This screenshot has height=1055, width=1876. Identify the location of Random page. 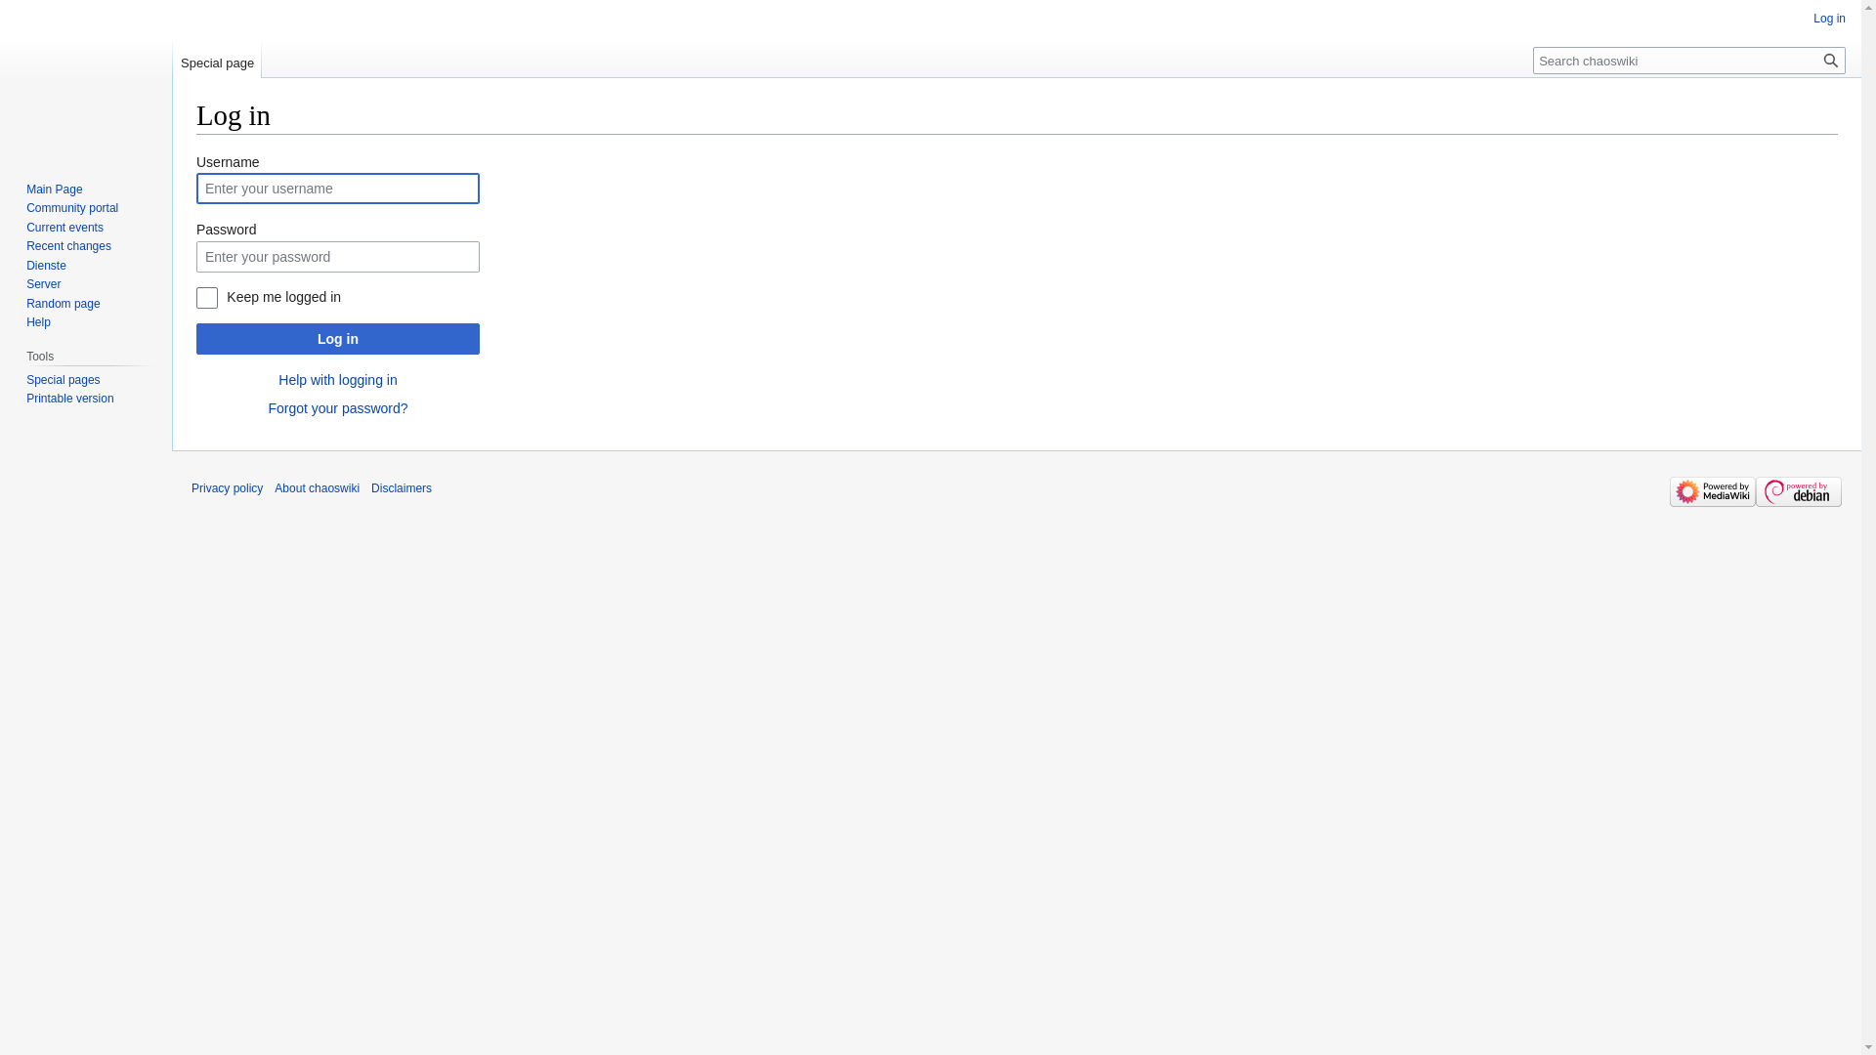
(63, 304).